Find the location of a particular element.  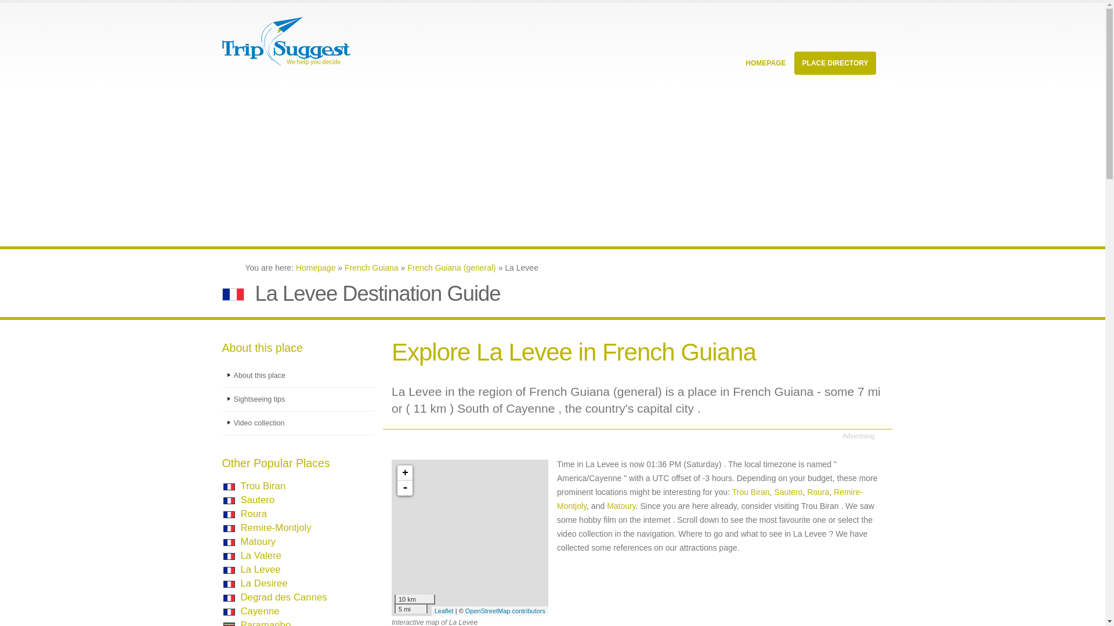

La Levee is located at coordinates (260, 569).